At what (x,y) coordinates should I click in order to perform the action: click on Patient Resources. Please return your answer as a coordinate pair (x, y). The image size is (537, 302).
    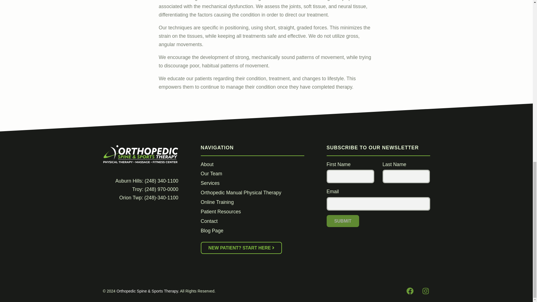
    Looking at the image, I should click on (221, 211).